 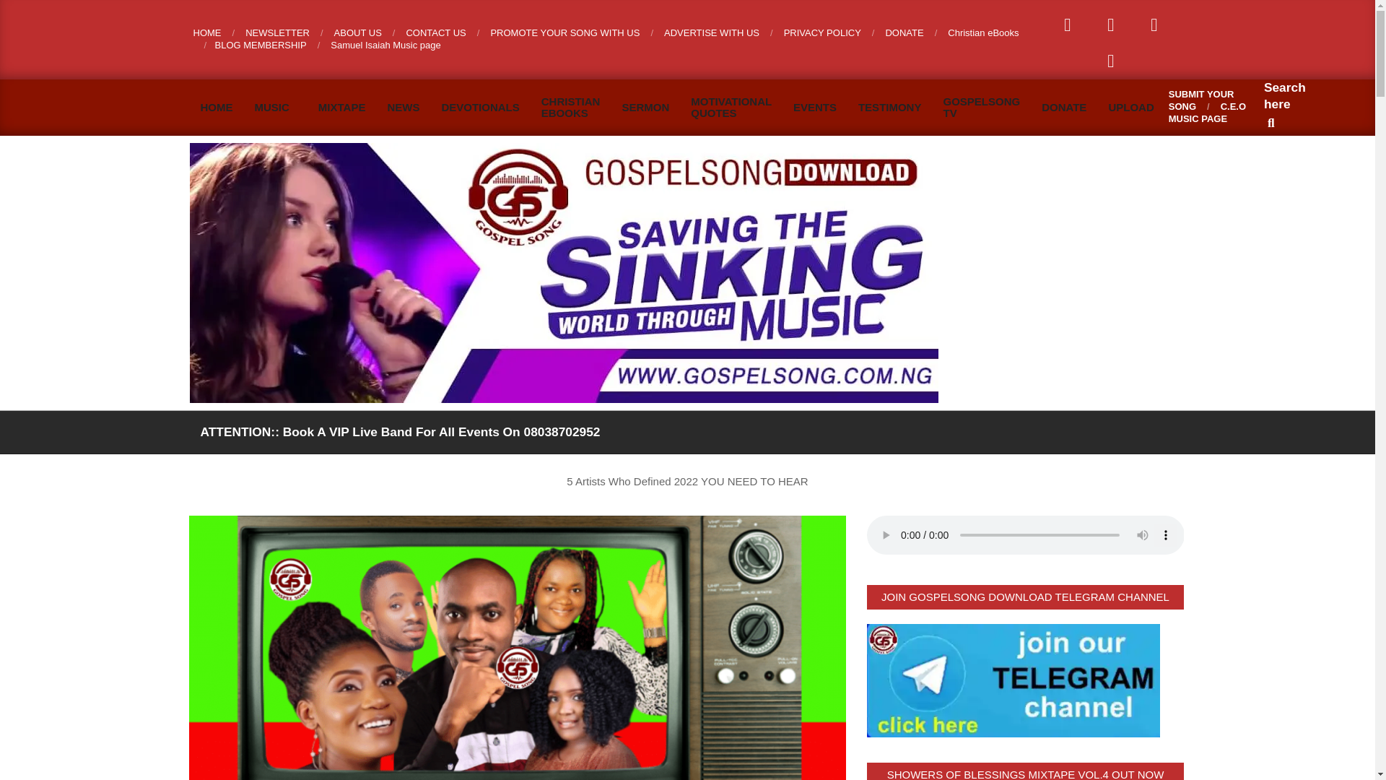 I want to click on SUBMIT YOUR SONG, so click(x=1201, y=100).